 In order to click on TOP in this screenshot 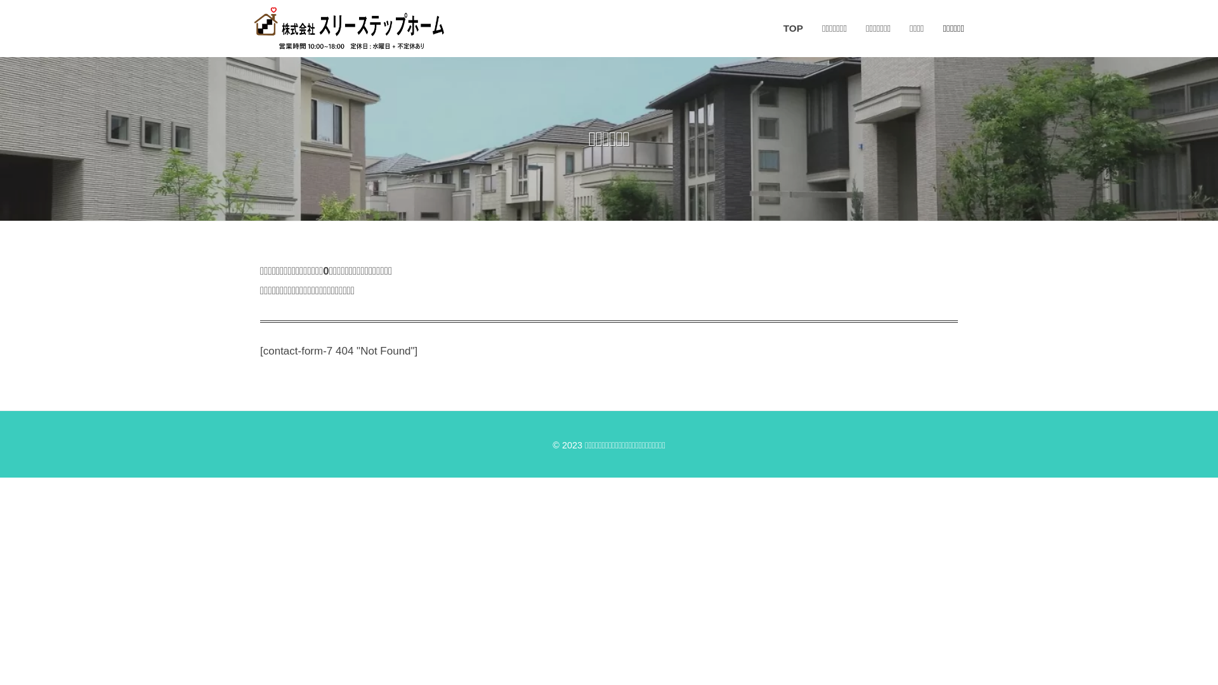, I will do `click(798, 29)`.